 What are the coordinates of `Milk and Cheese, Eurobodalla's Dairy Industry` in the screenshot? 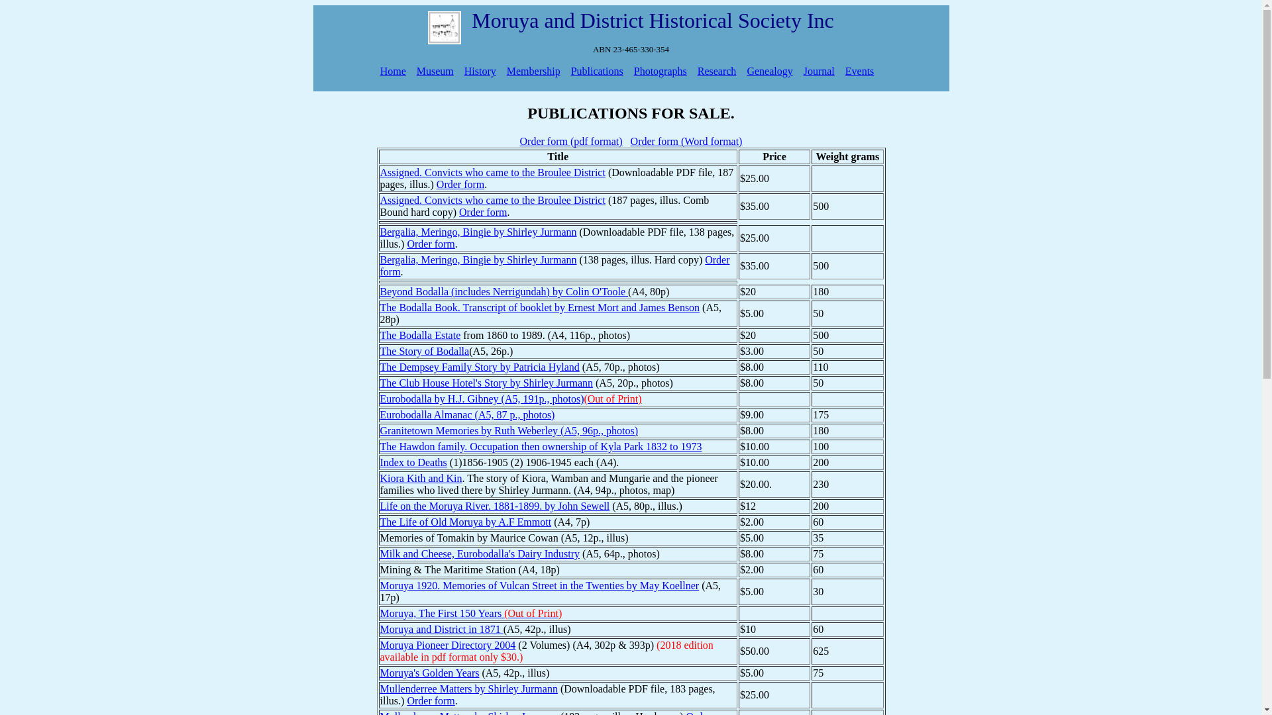 It's located at (480, 553).